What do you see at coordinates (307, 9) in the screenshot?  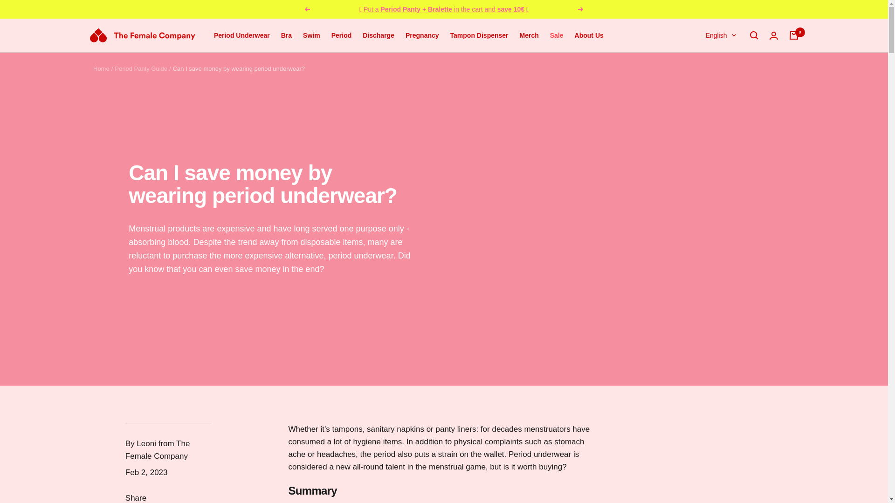 I see `Previous` at bounding box center [307, 9].